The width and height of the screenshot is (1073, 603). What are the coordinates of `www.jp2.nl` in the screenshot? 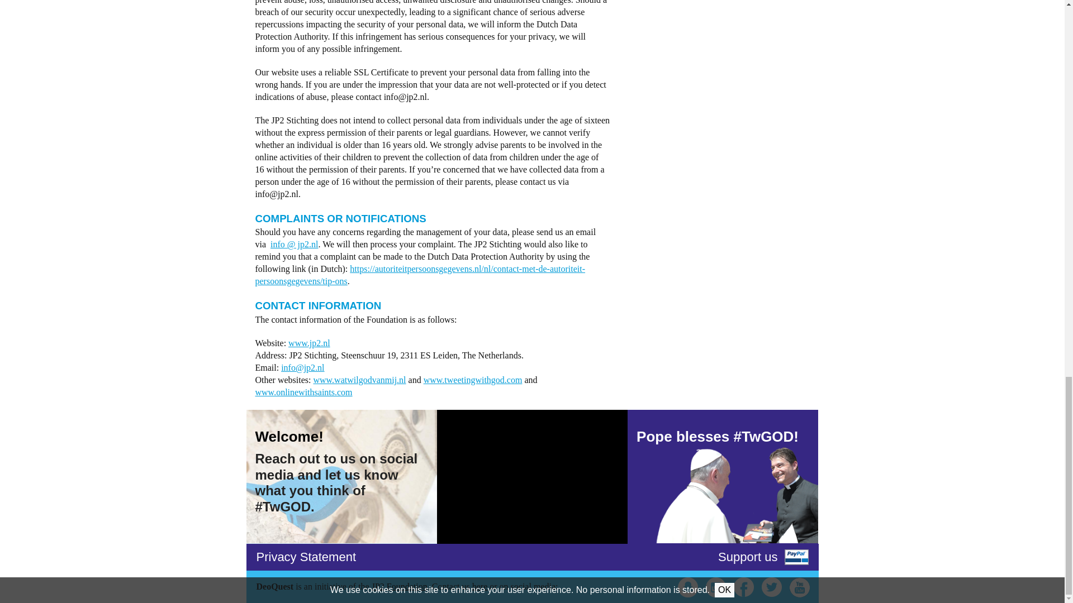 It's located at (310, 343).